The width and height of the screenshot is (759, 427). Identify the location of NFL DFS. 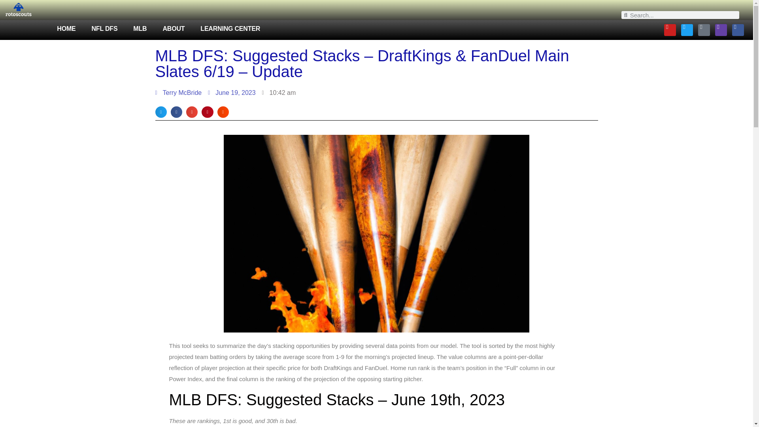
(104, 28).